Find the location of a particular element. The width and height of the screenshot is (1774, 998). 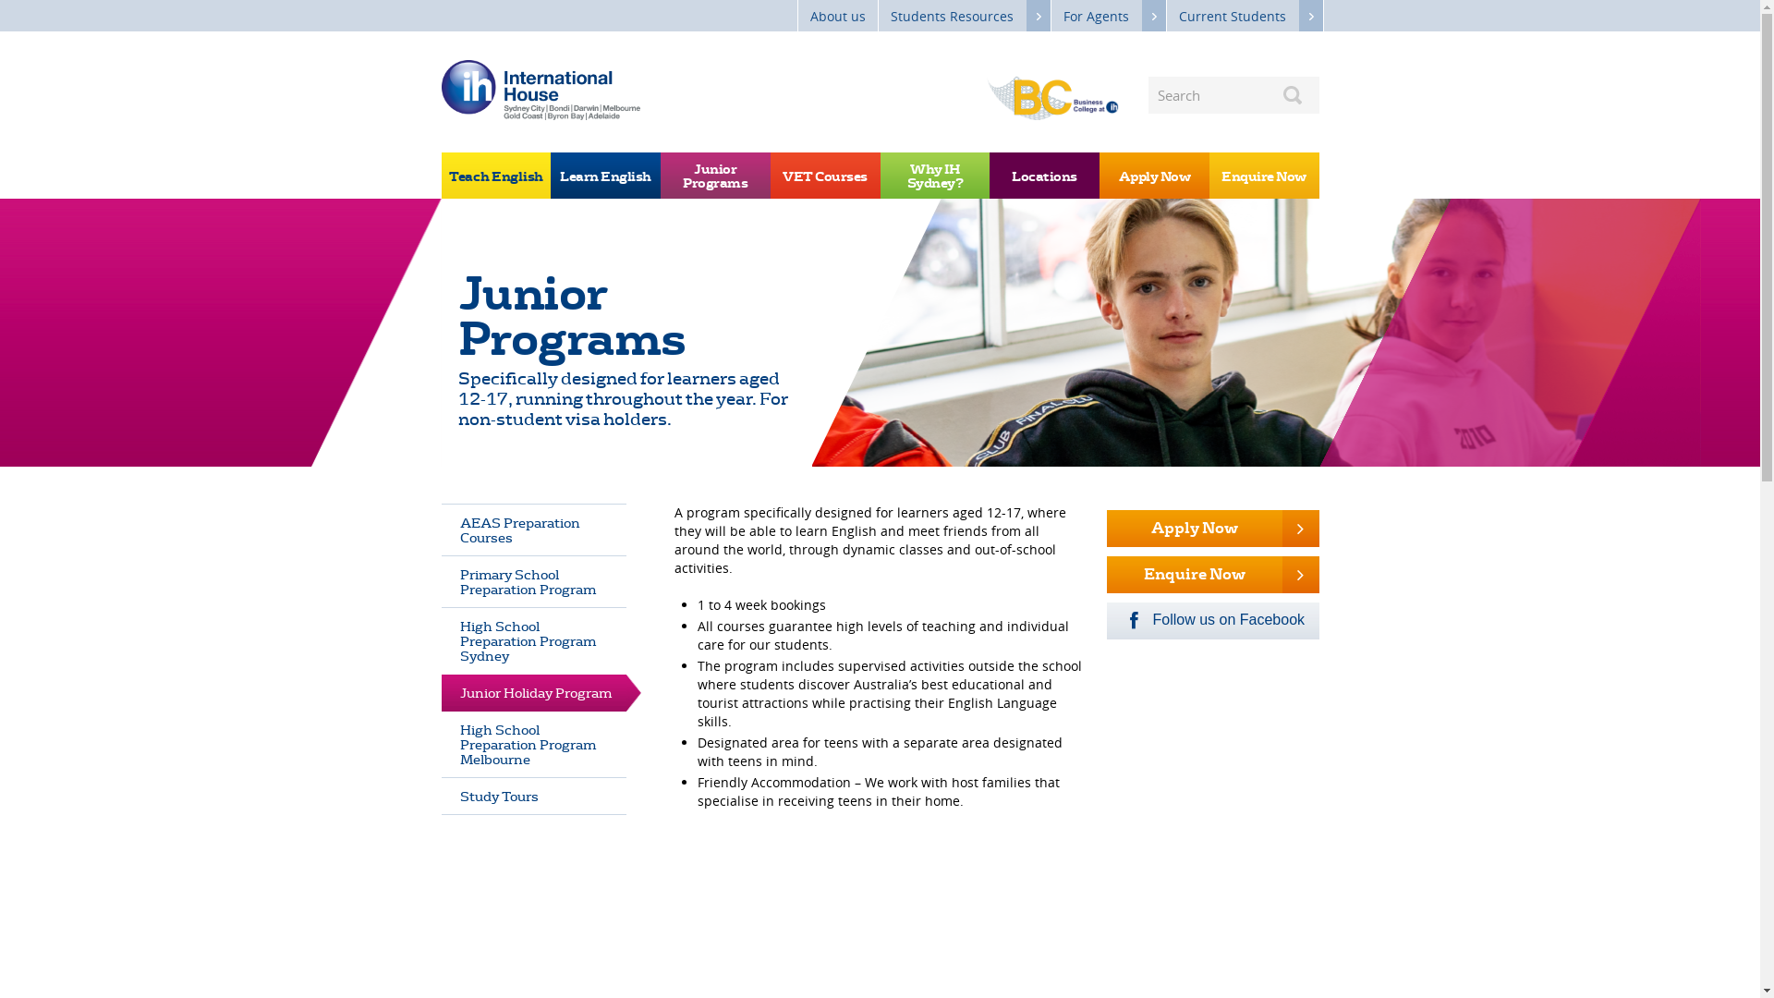

Study Tours is located at coordinates (534, 797).